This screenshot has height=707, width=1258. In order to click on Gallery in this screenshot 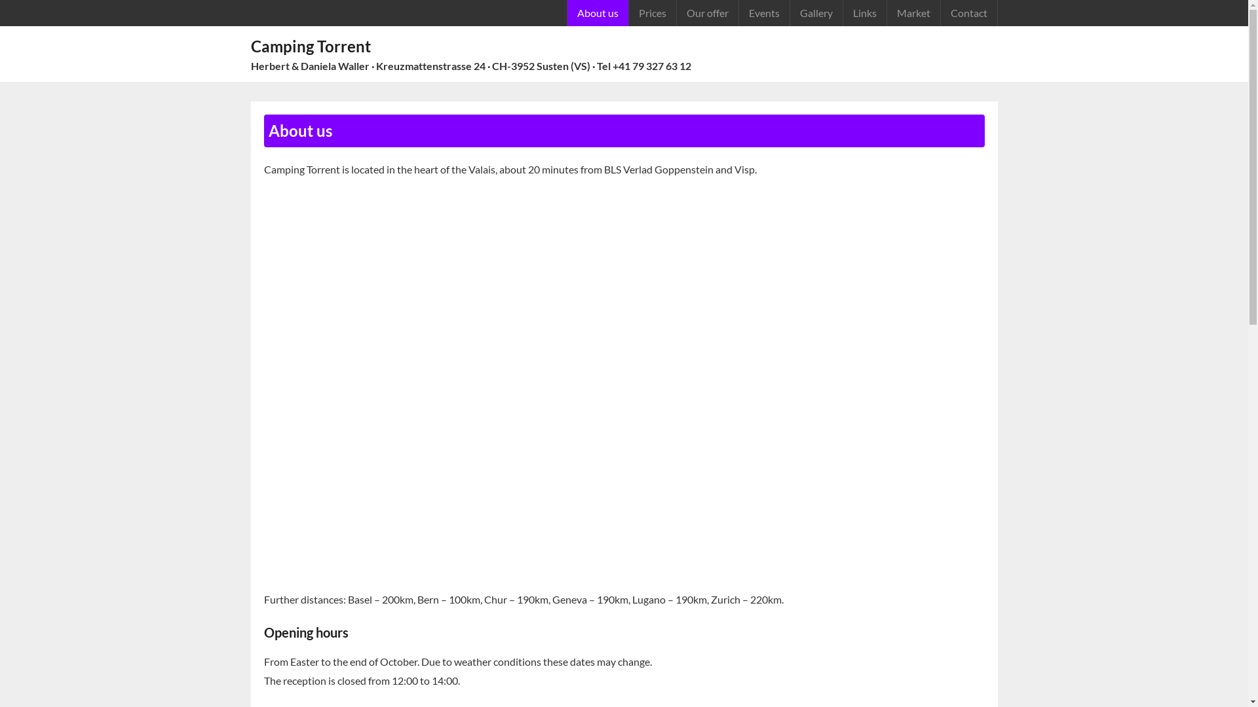, I will do `click(815, 13)`.